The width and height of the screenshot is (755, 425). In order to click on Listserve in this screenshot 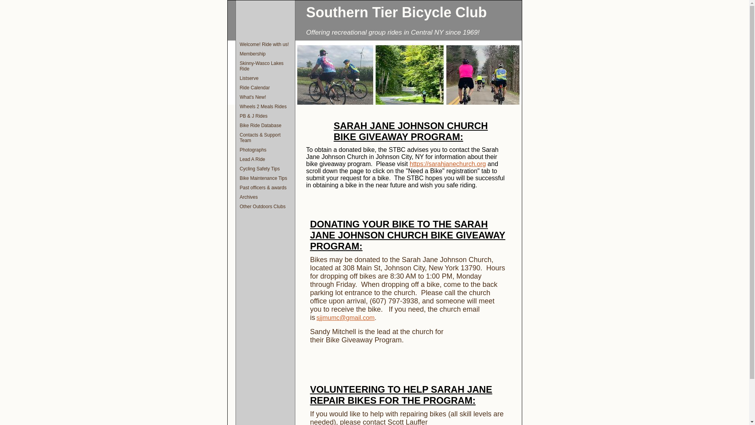, I will do `click(265, 78)`.